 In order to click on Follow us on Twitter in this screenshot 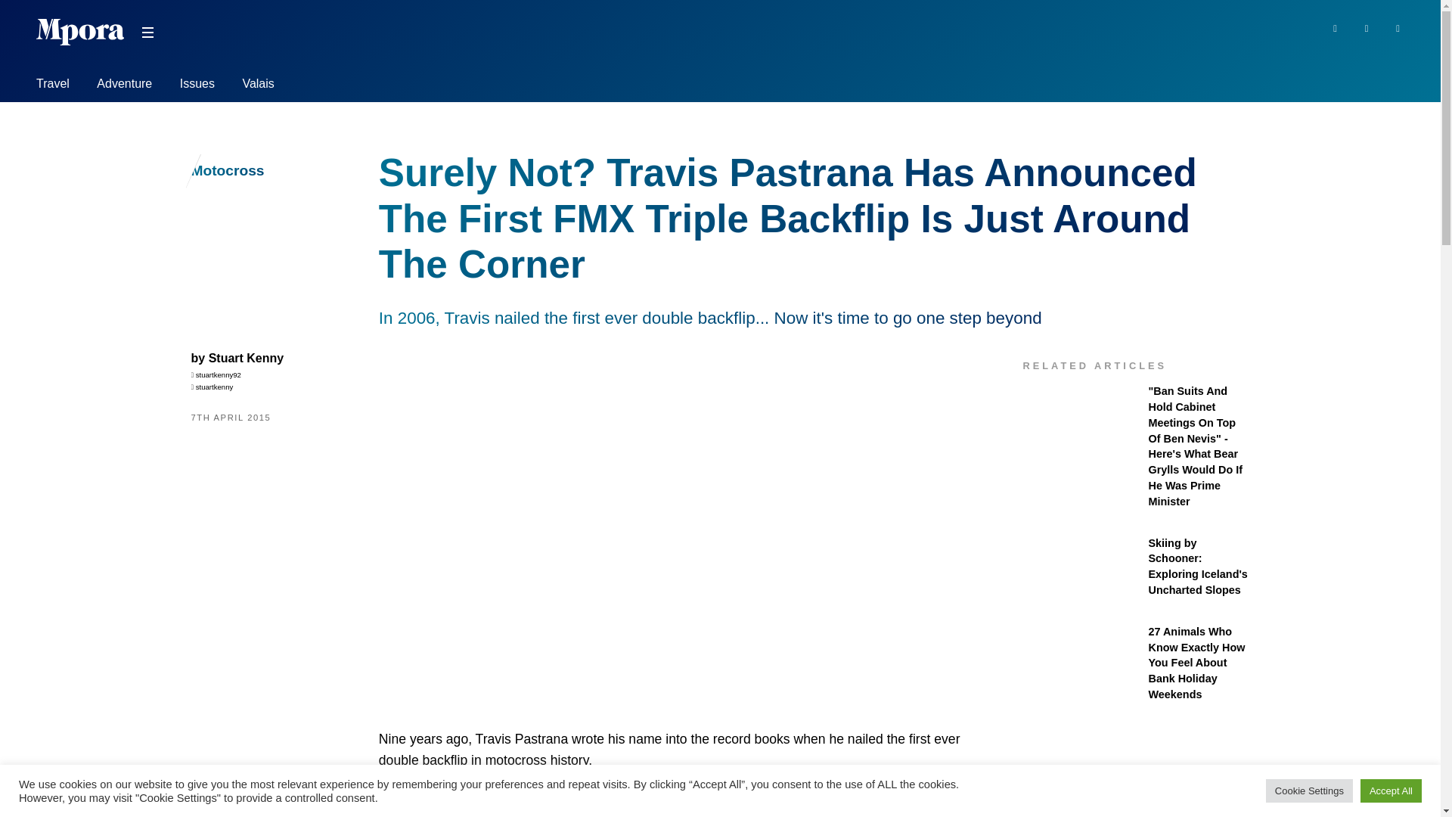, I will do `click(1367, 27)`.